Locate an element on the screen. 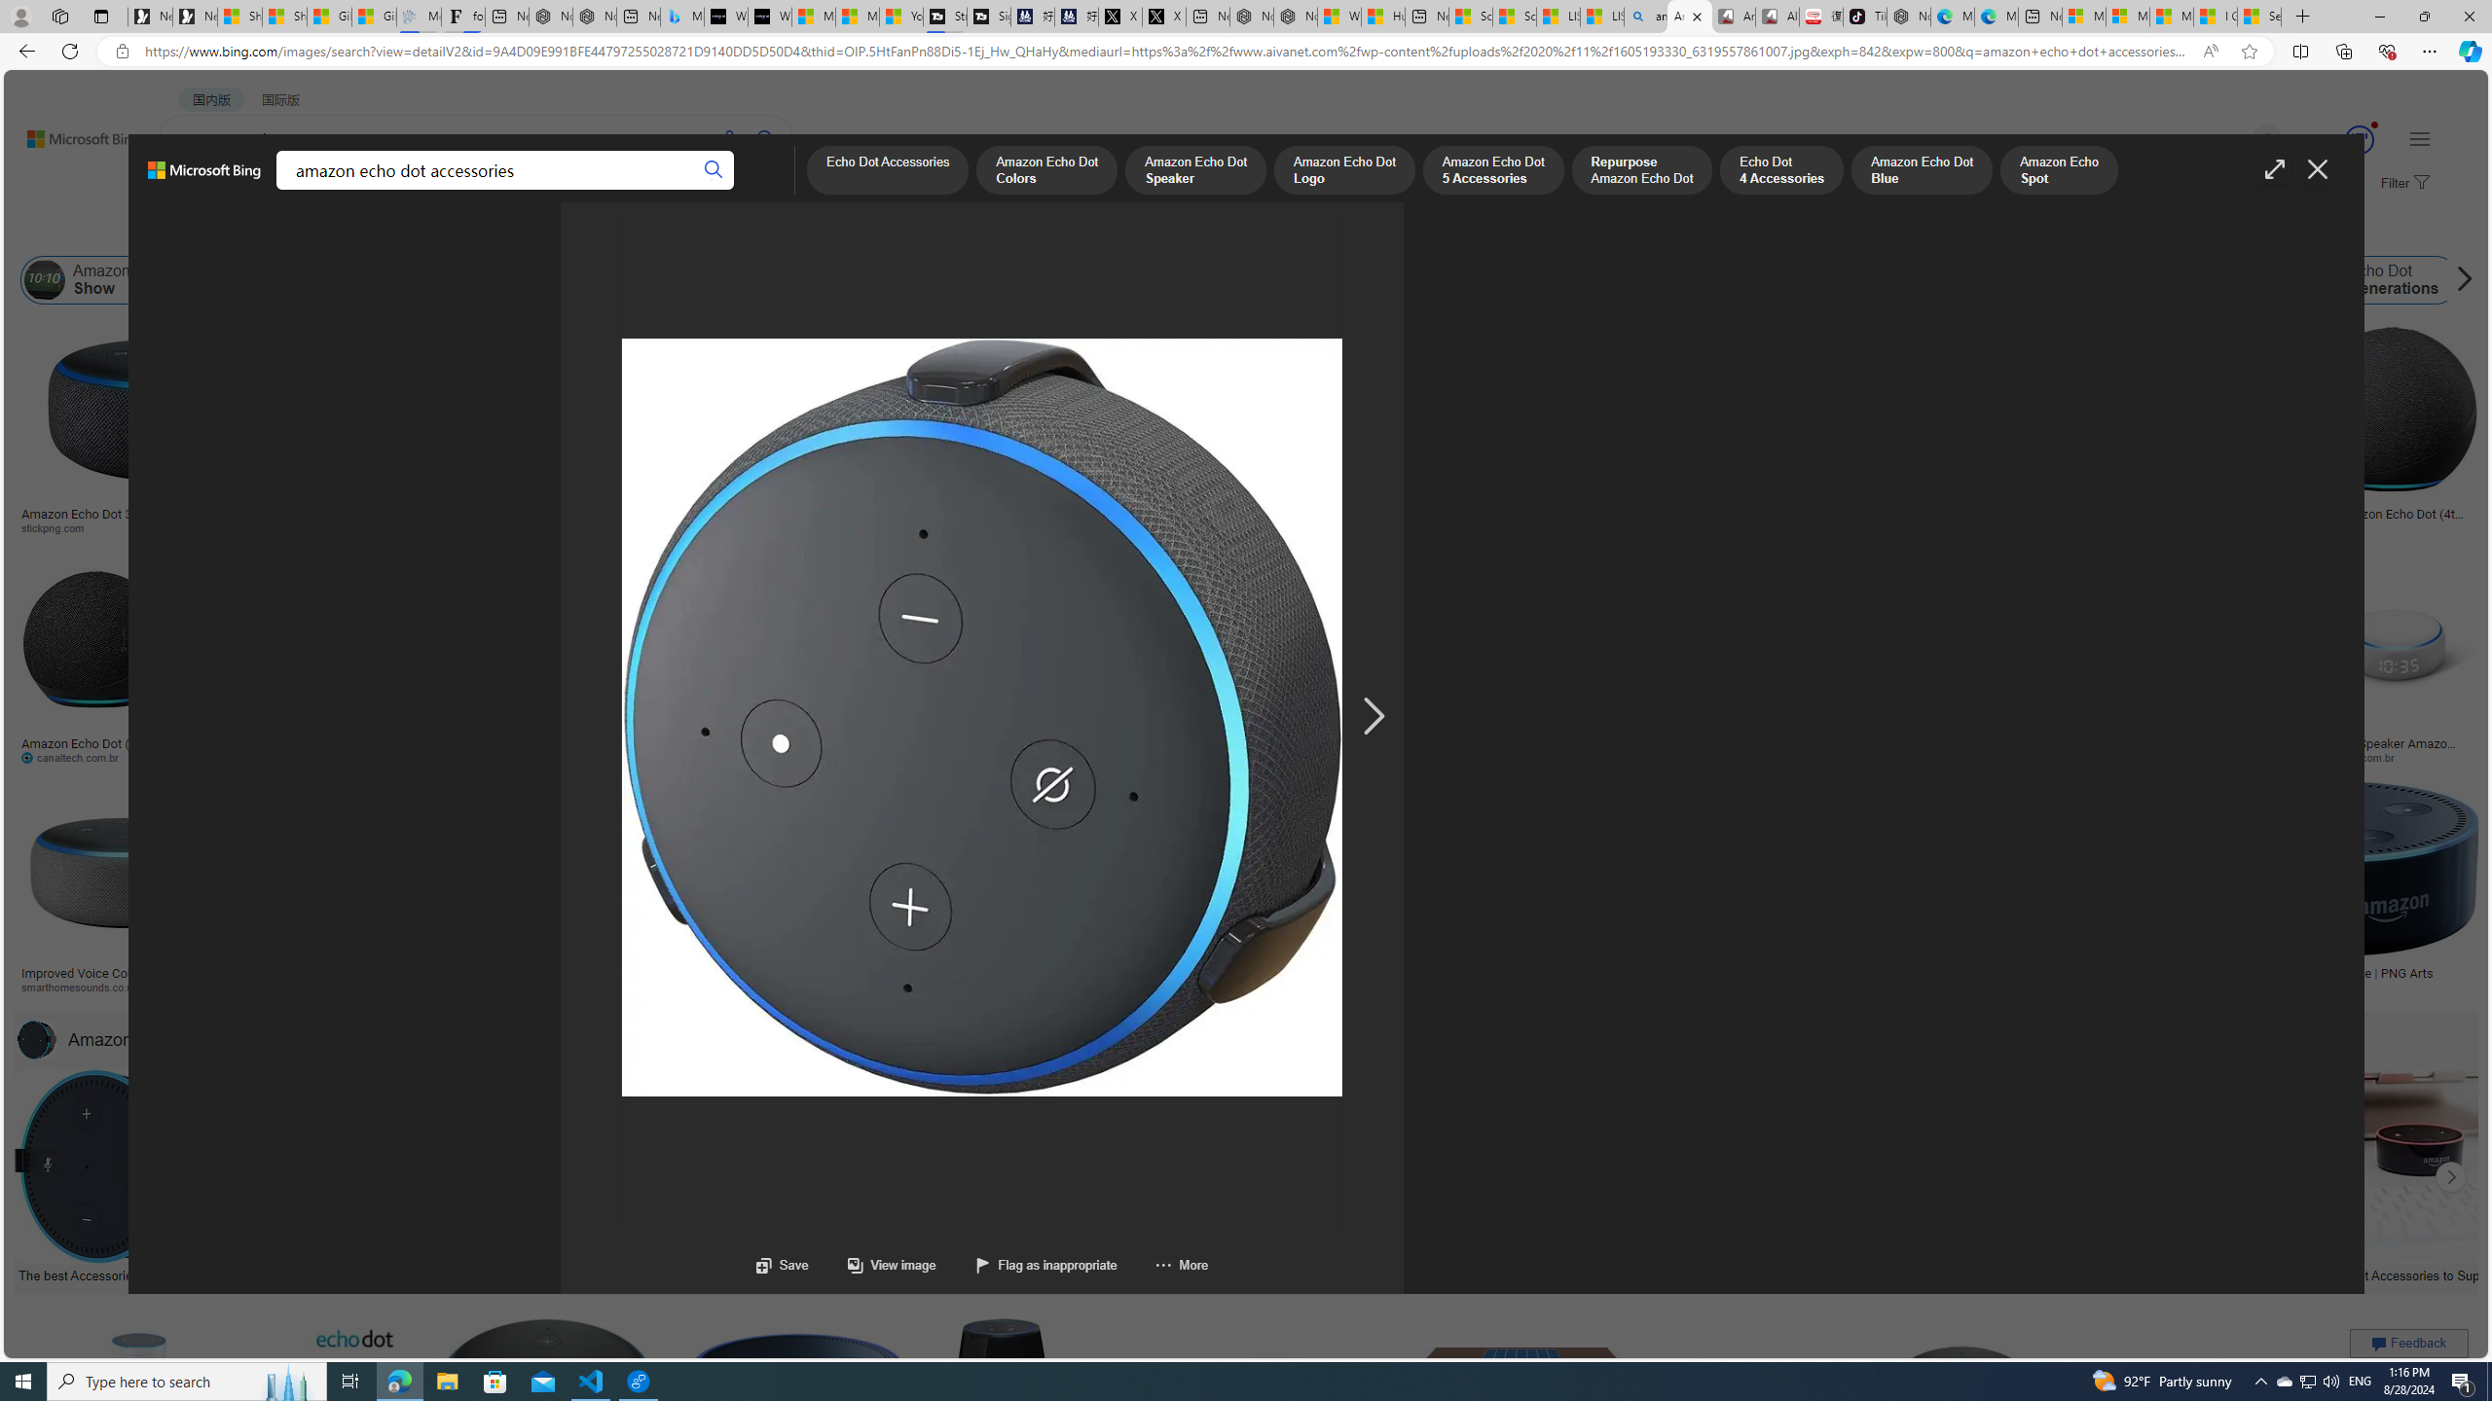  Alexa Dot Transparent Image | PNG Arts is located at coordinates (2321, 973).